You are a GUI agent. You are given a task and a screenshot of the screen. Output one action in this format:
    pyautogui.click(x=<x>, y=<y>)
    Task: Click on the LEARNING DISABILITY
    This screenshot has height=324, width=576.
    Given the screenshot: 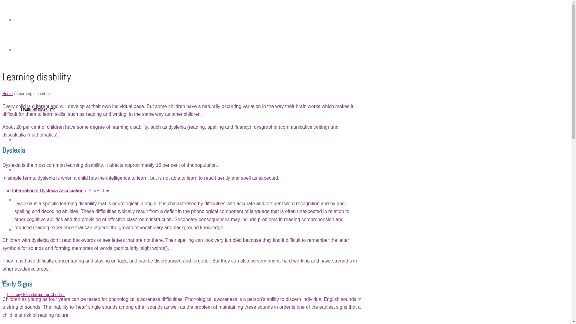 What is the action you would take?
    pyautogui.click(x=38, y=110)
    